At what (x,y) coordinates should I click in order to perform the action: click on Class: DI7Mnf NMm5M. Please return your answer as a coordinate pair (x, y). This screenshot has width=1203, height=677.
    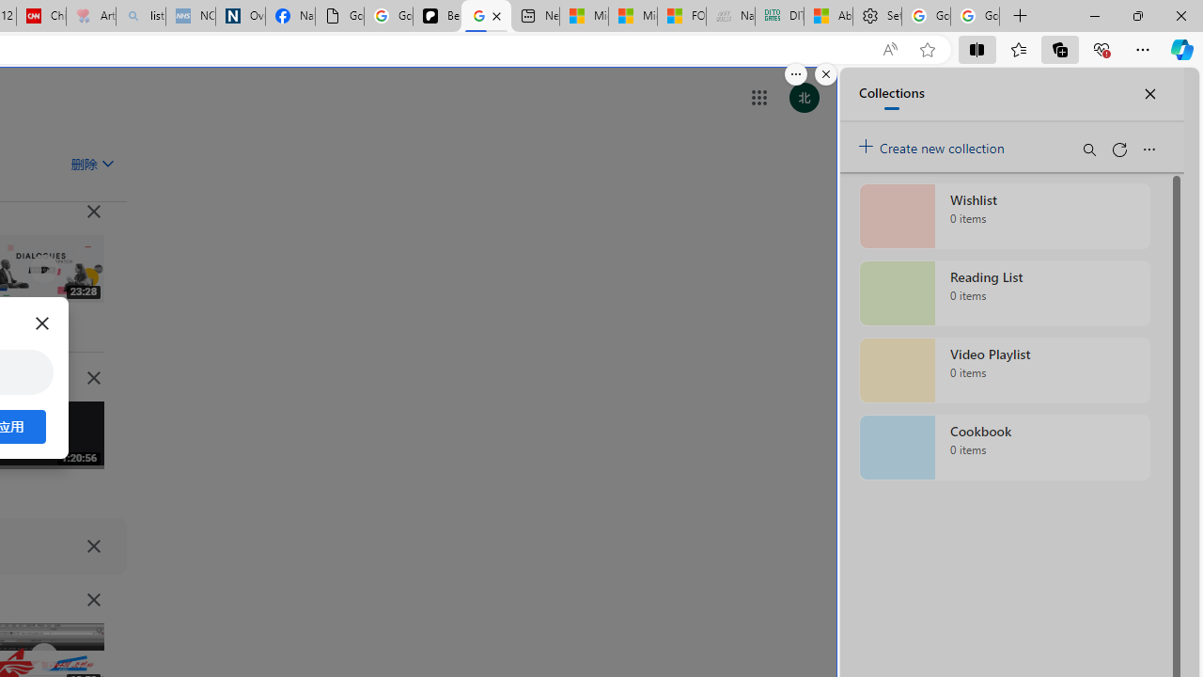
    Looking at the image, I should click on (94, 545).